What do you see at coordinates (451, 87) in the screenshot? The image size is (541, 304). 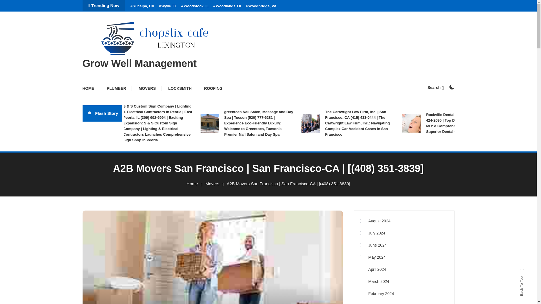 I see `on` at bounding box center [451, 87].